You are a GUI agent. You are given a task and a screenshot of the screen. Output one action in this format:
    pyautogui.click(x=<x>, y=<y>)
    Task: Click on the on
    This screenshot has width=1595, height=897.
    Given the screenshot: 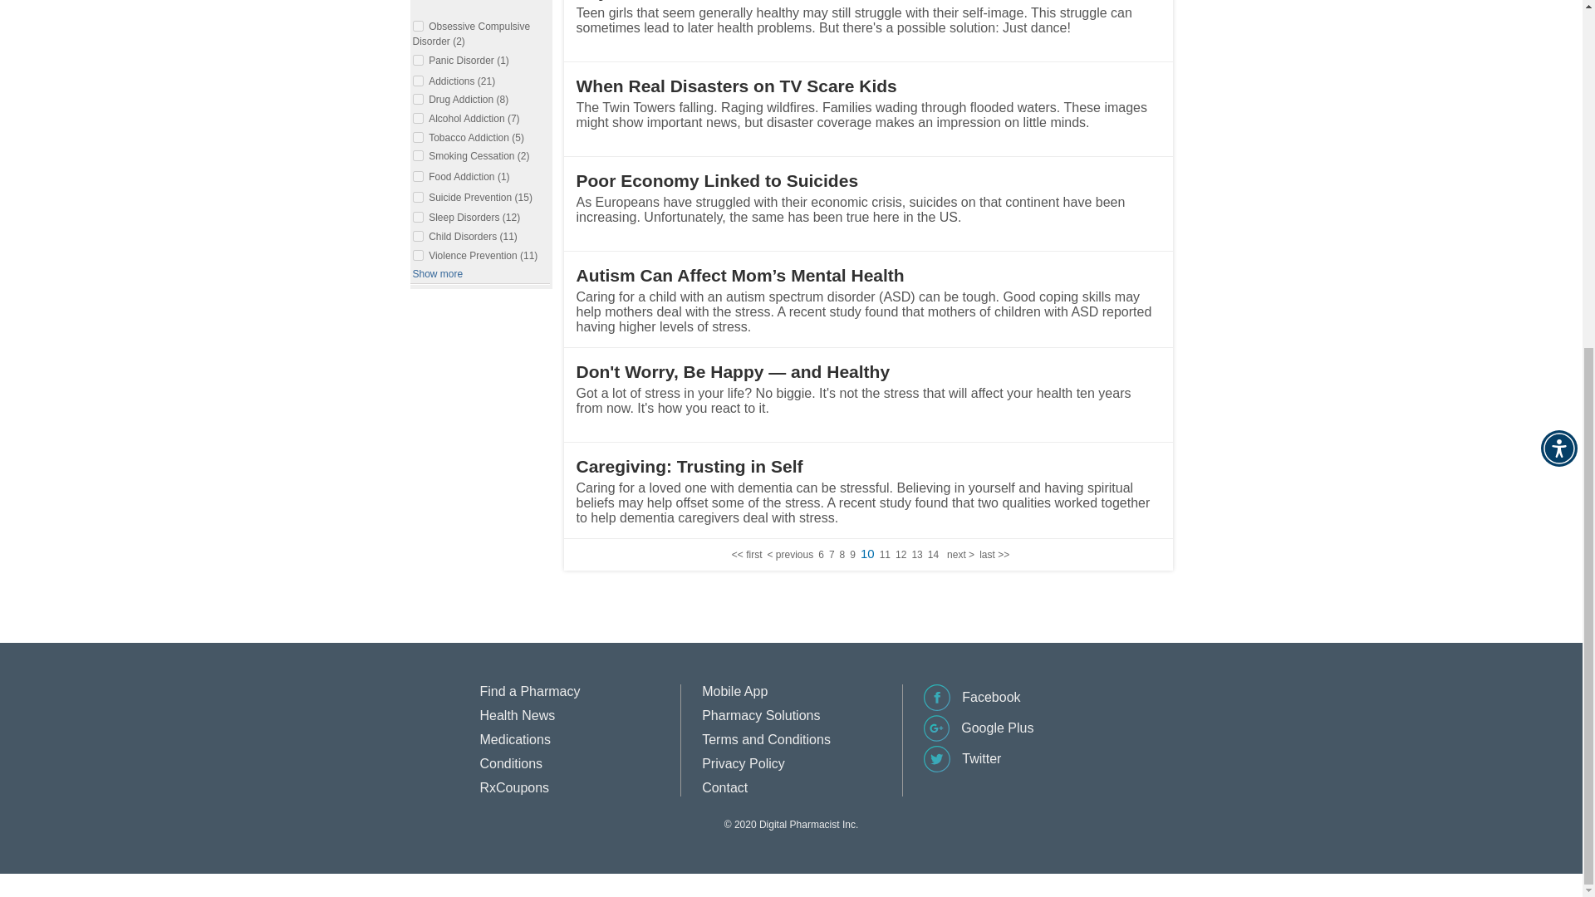 What is the action you would take?
    pyautogui.click(x=417, y=80)
    